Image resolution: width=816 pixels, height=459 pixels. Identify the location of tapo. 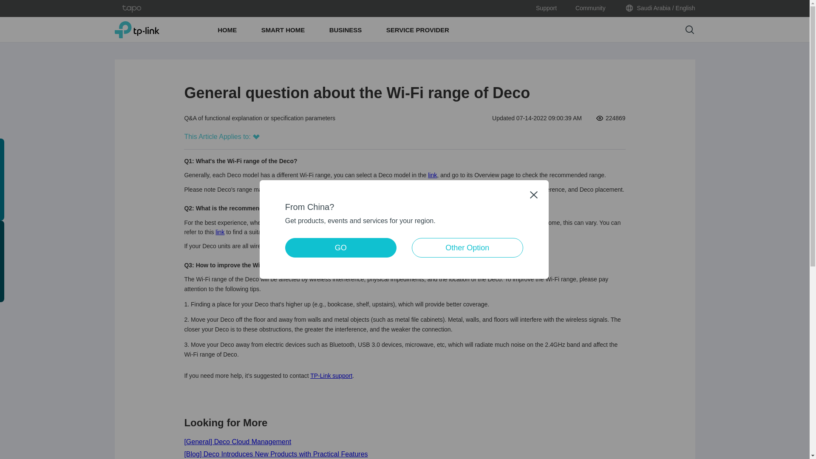
(132, 8).